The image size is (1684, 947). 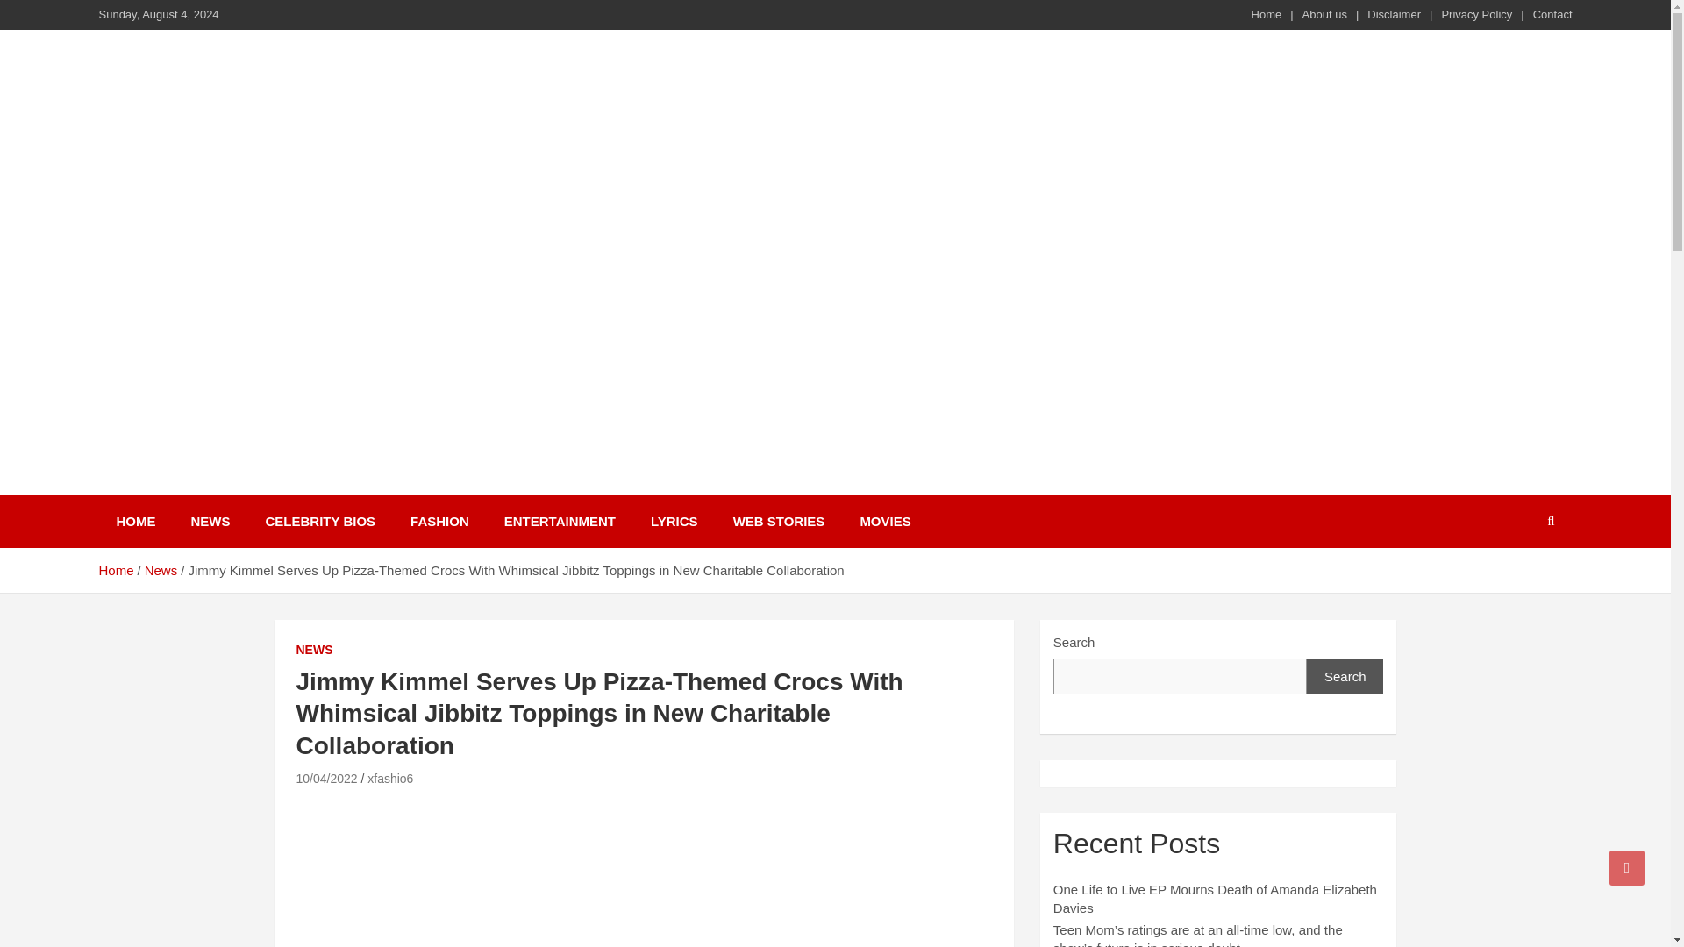 What do you see at coordinates (884, 521) in the screenshot?
I see `MOVIES` at bounding box center [884, 521].